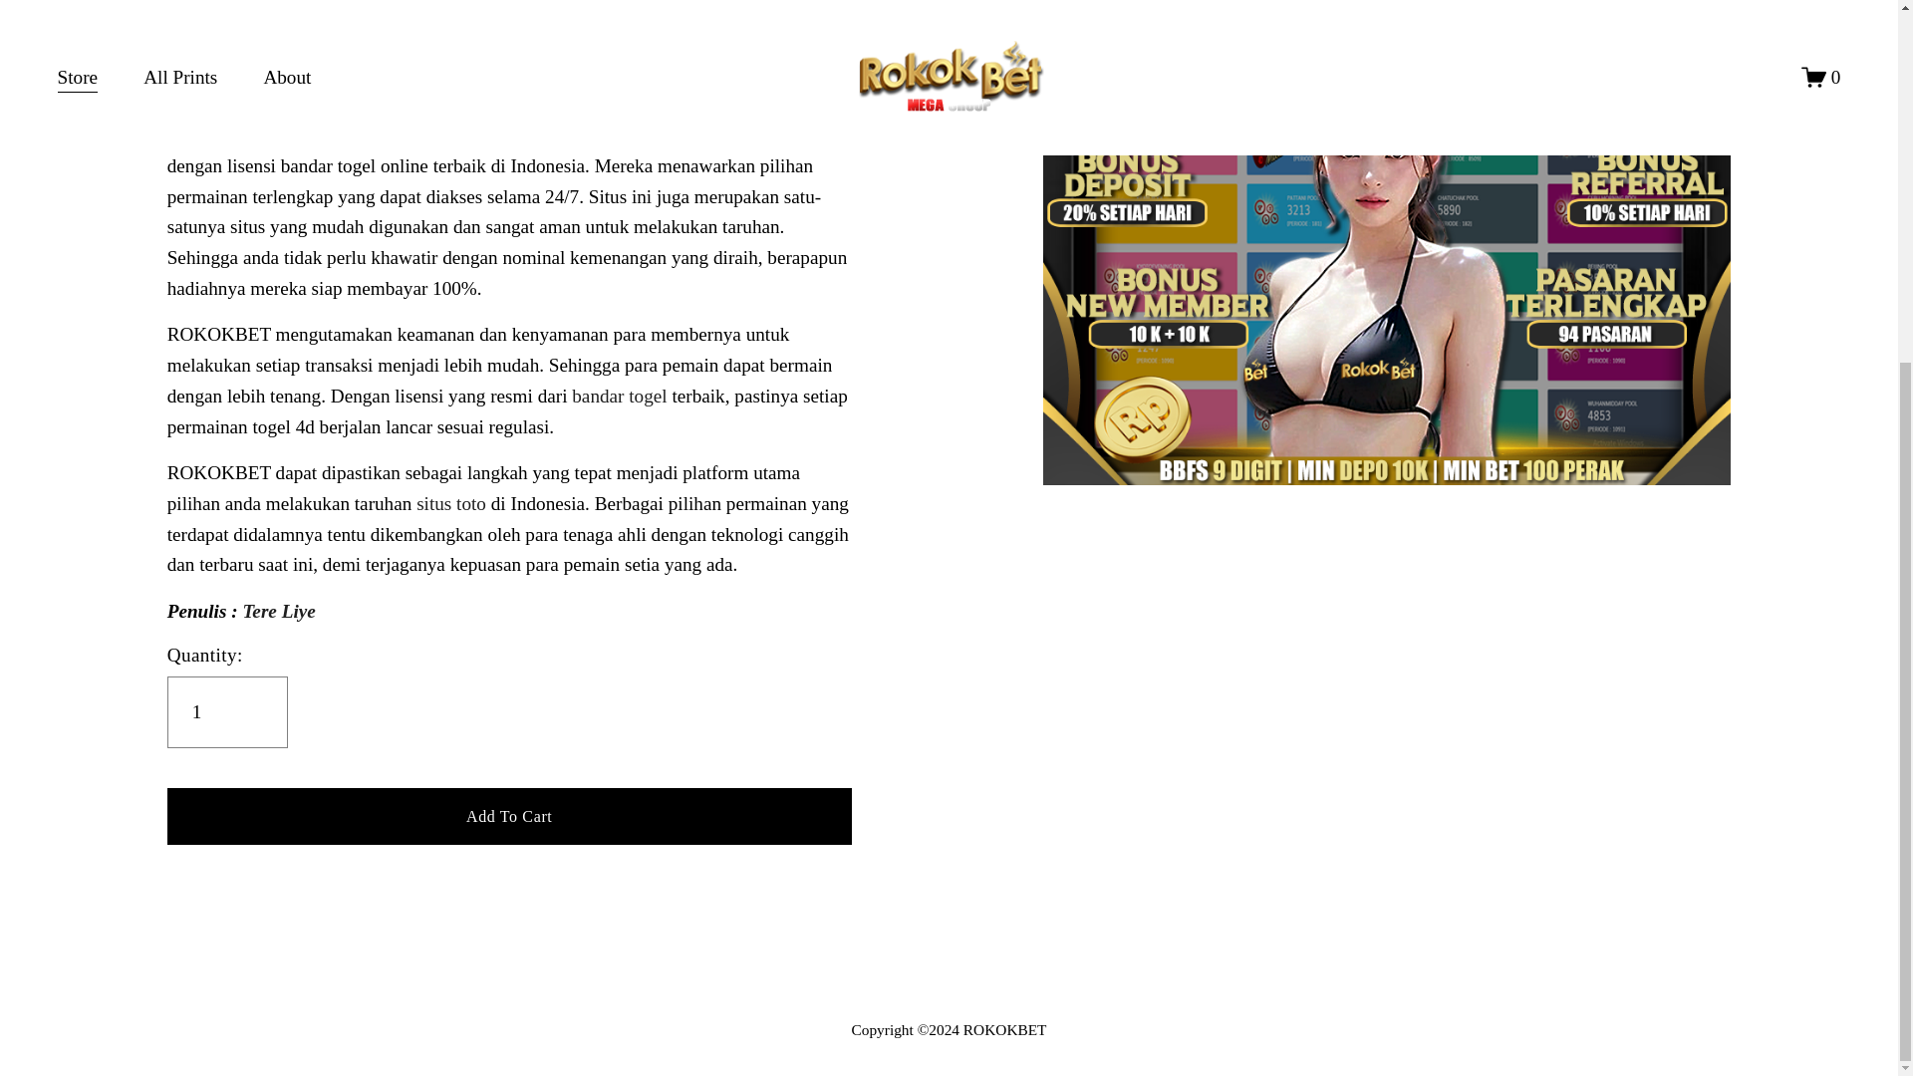 This screenshot has width=1913, height=1076. What do you see at coordinates (227, 711) in the screenshot?
I see `1` at bounding box center [227, 711].